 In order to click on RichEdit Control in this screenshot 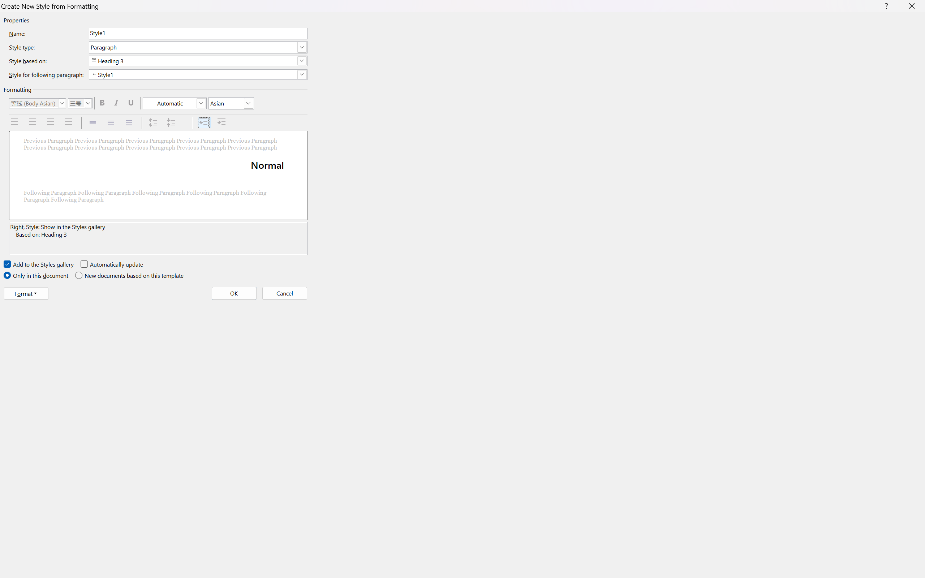, I will do `click(198, 33)`.